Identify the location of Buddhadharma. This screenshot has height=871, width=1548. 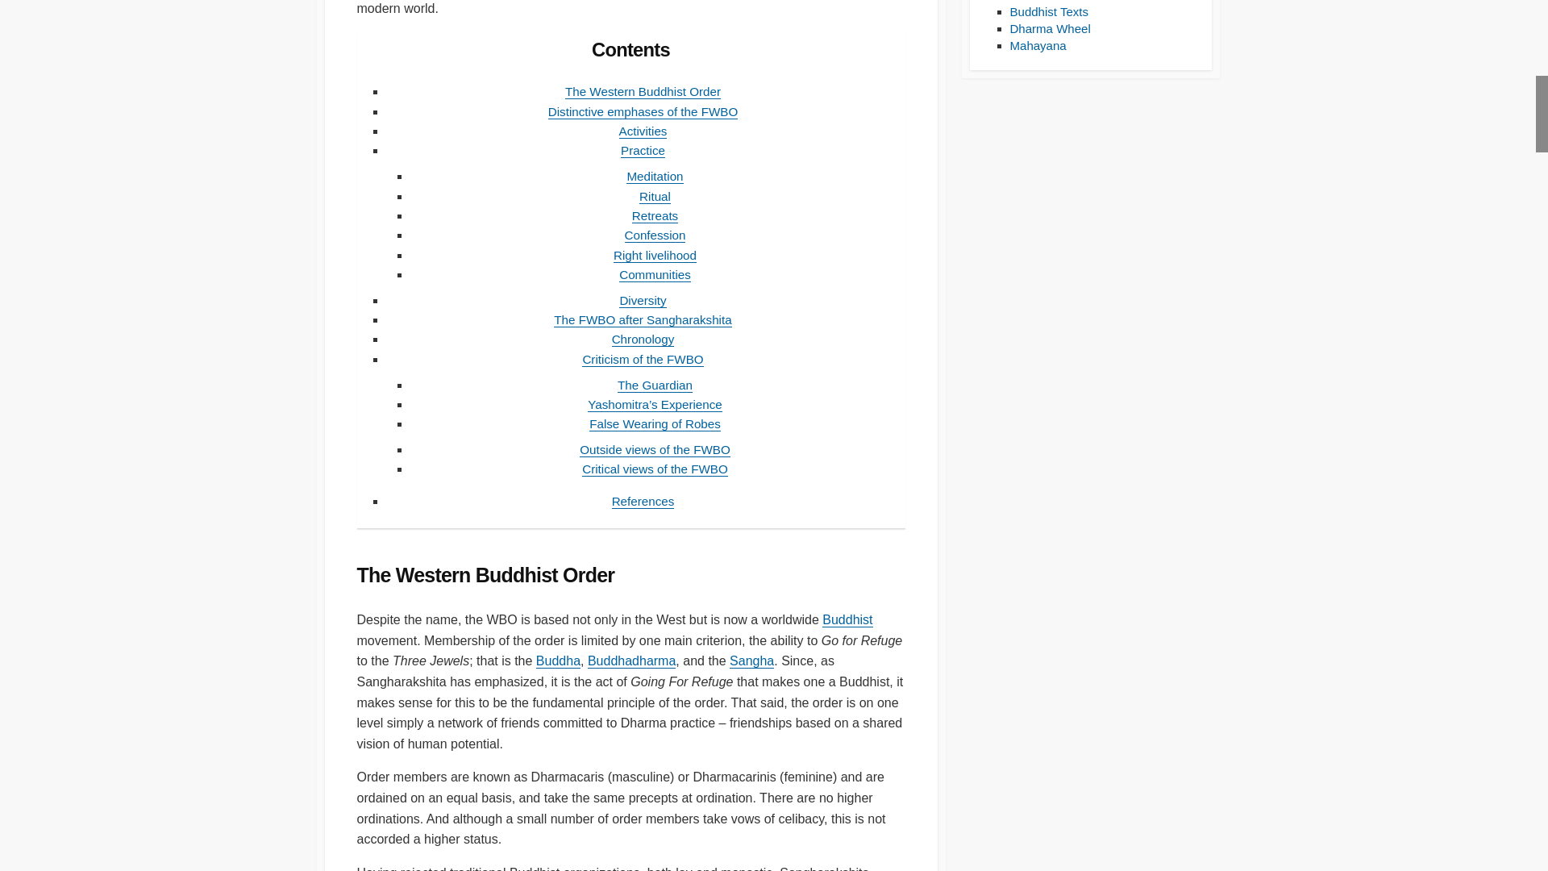
(631, 661).